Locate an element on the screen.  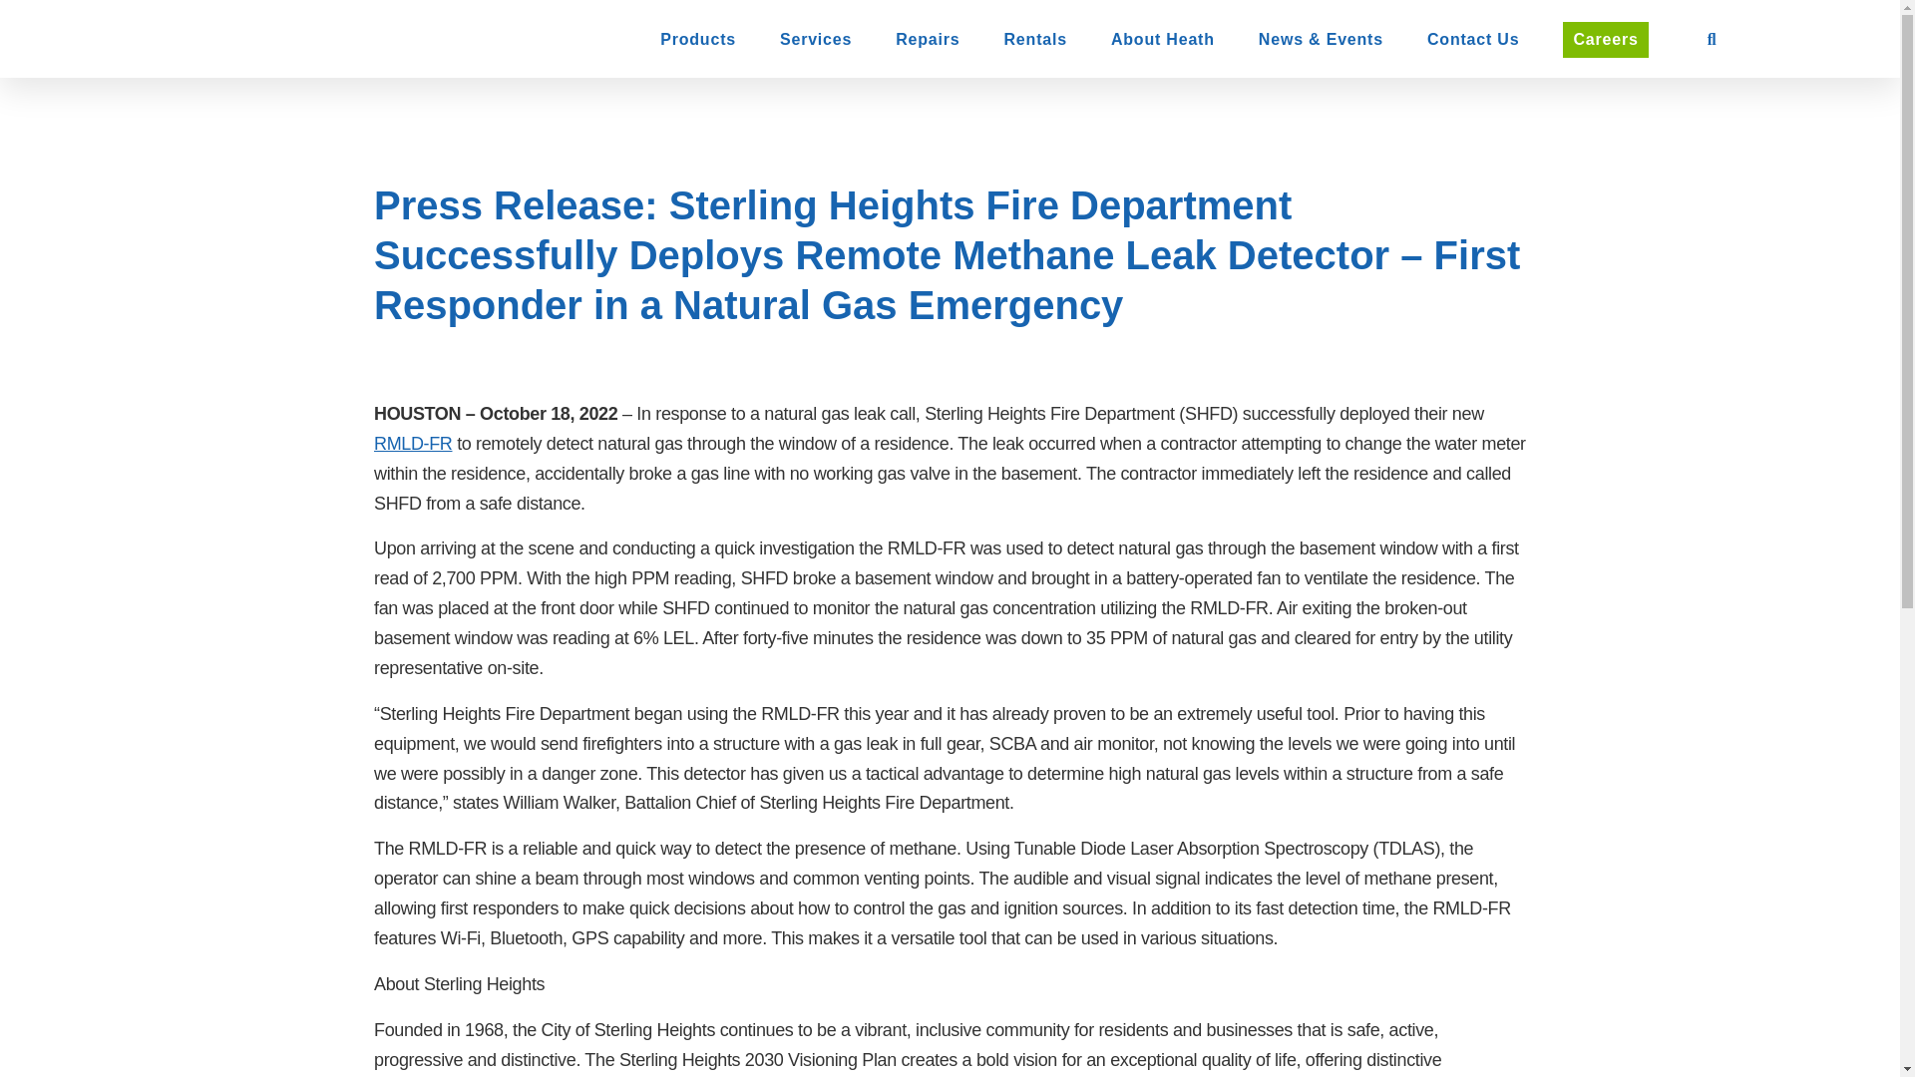
Products is located at coordinates (698, 40).